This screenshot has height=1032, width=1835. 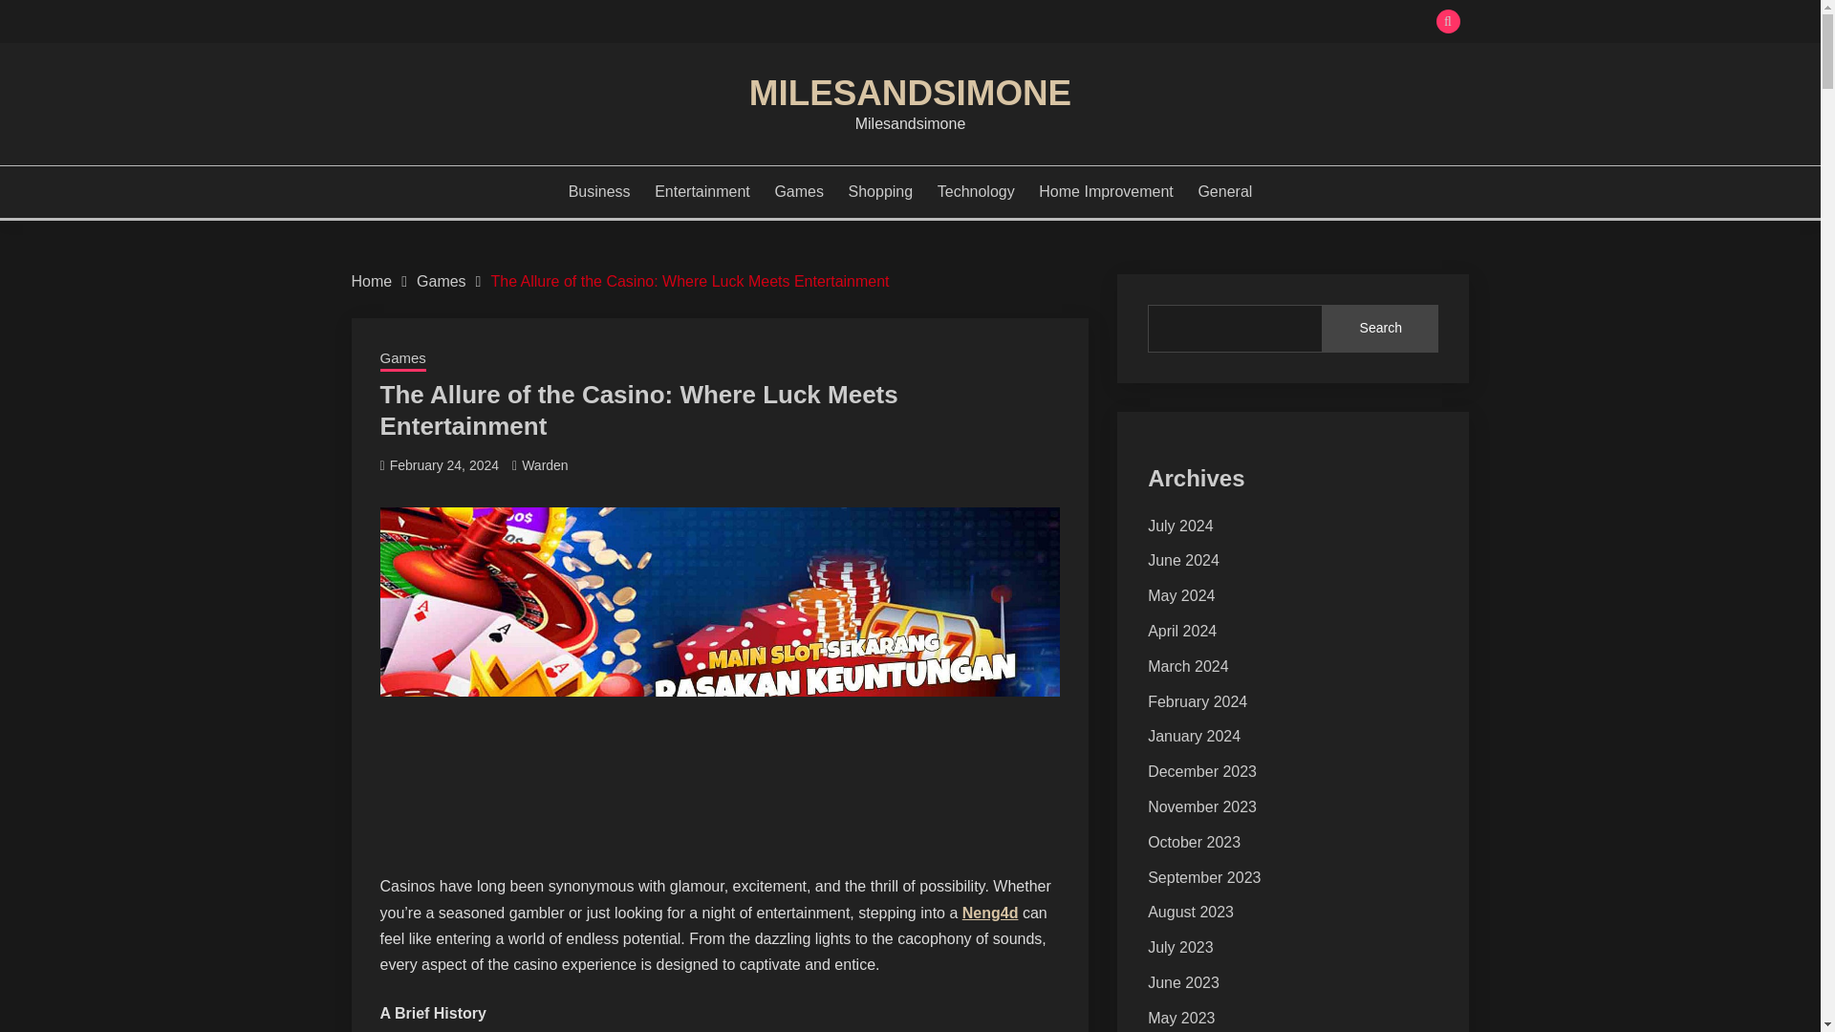 I want to click on February 24, 2024, so click(x=443, y=464).